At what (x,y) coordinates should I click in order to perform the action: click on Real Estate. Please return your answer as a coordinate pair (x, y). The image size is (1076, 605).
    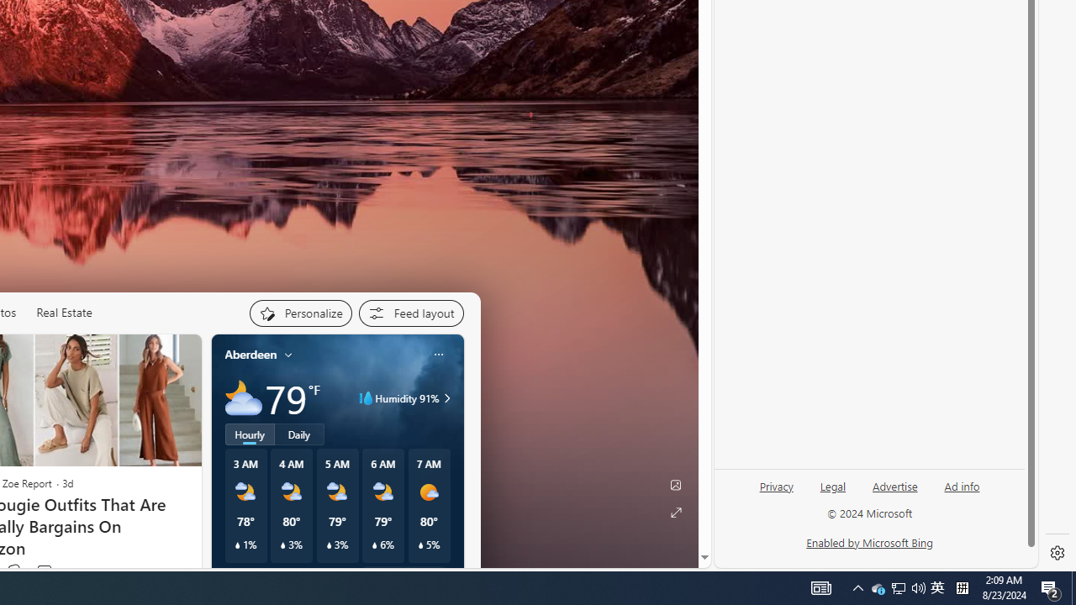
    Looking at the image, I should click on (64, 313).